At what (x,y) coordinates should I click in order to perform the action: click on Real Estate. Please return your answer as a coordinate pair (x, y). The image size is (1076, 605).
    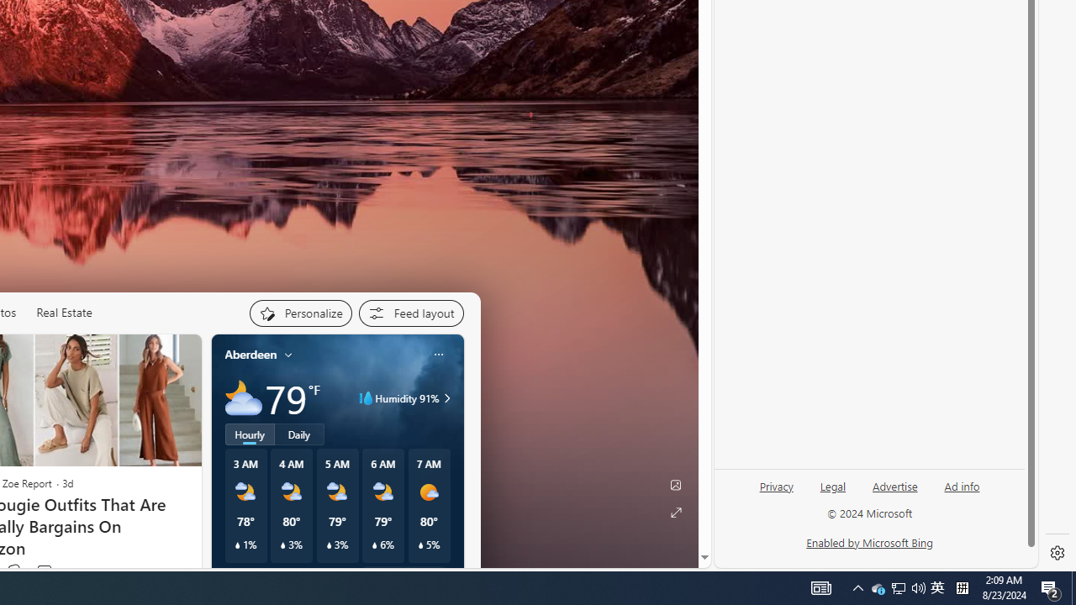
    Looking at the image, I should click on (64, 313).